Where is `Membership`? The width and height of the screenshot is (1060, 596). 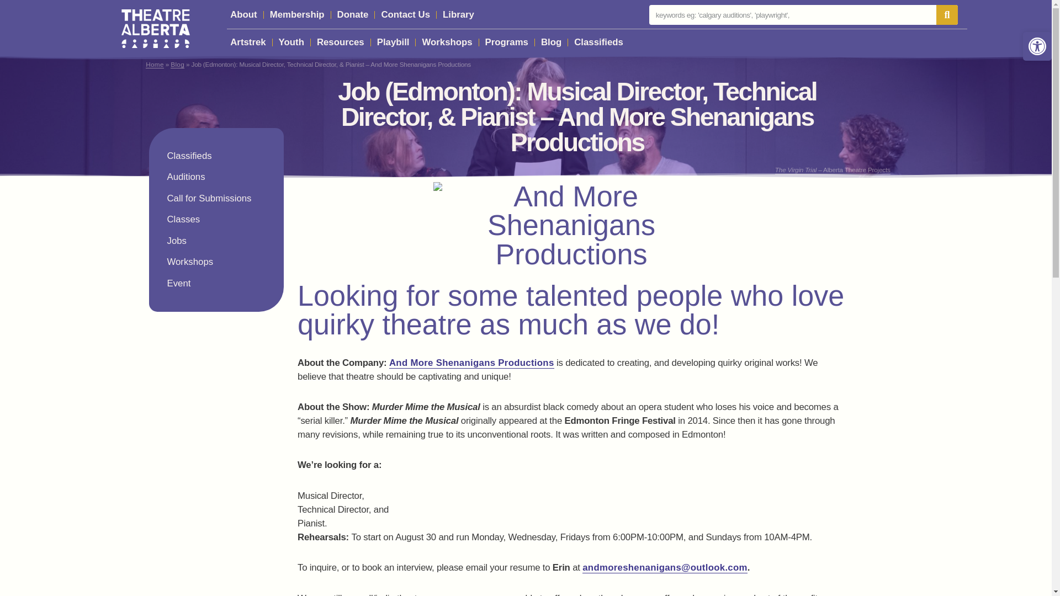
Membership is located at coordinates (297, 14).